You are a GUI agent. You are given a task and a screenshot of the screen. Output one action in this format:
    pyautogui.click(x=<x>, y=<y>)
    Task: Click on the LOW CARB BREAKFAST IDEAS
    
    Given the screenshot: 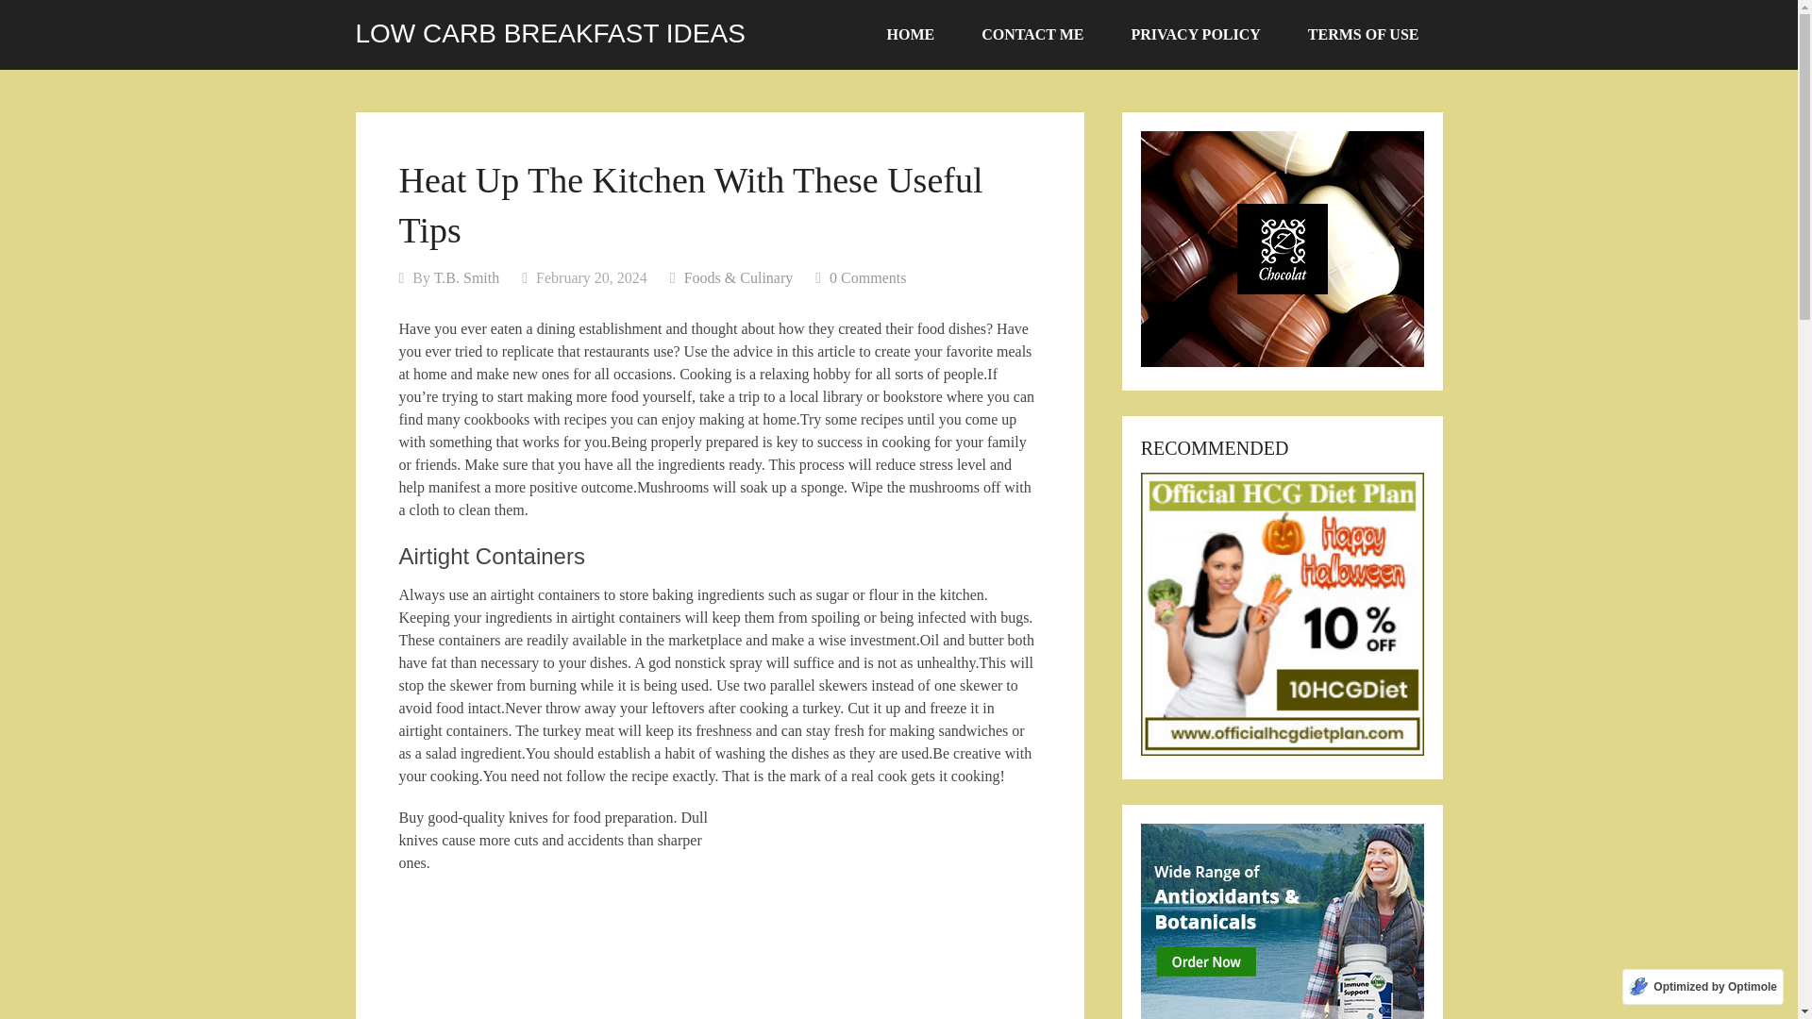 What is the action you would take?
    pyautogui.click(x=549, y=33)
    